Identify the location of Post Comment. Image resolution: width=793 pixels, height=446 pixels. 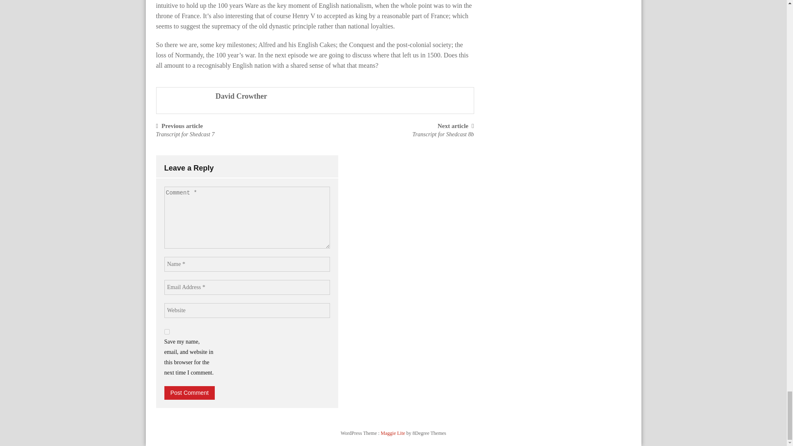
(189, 393).